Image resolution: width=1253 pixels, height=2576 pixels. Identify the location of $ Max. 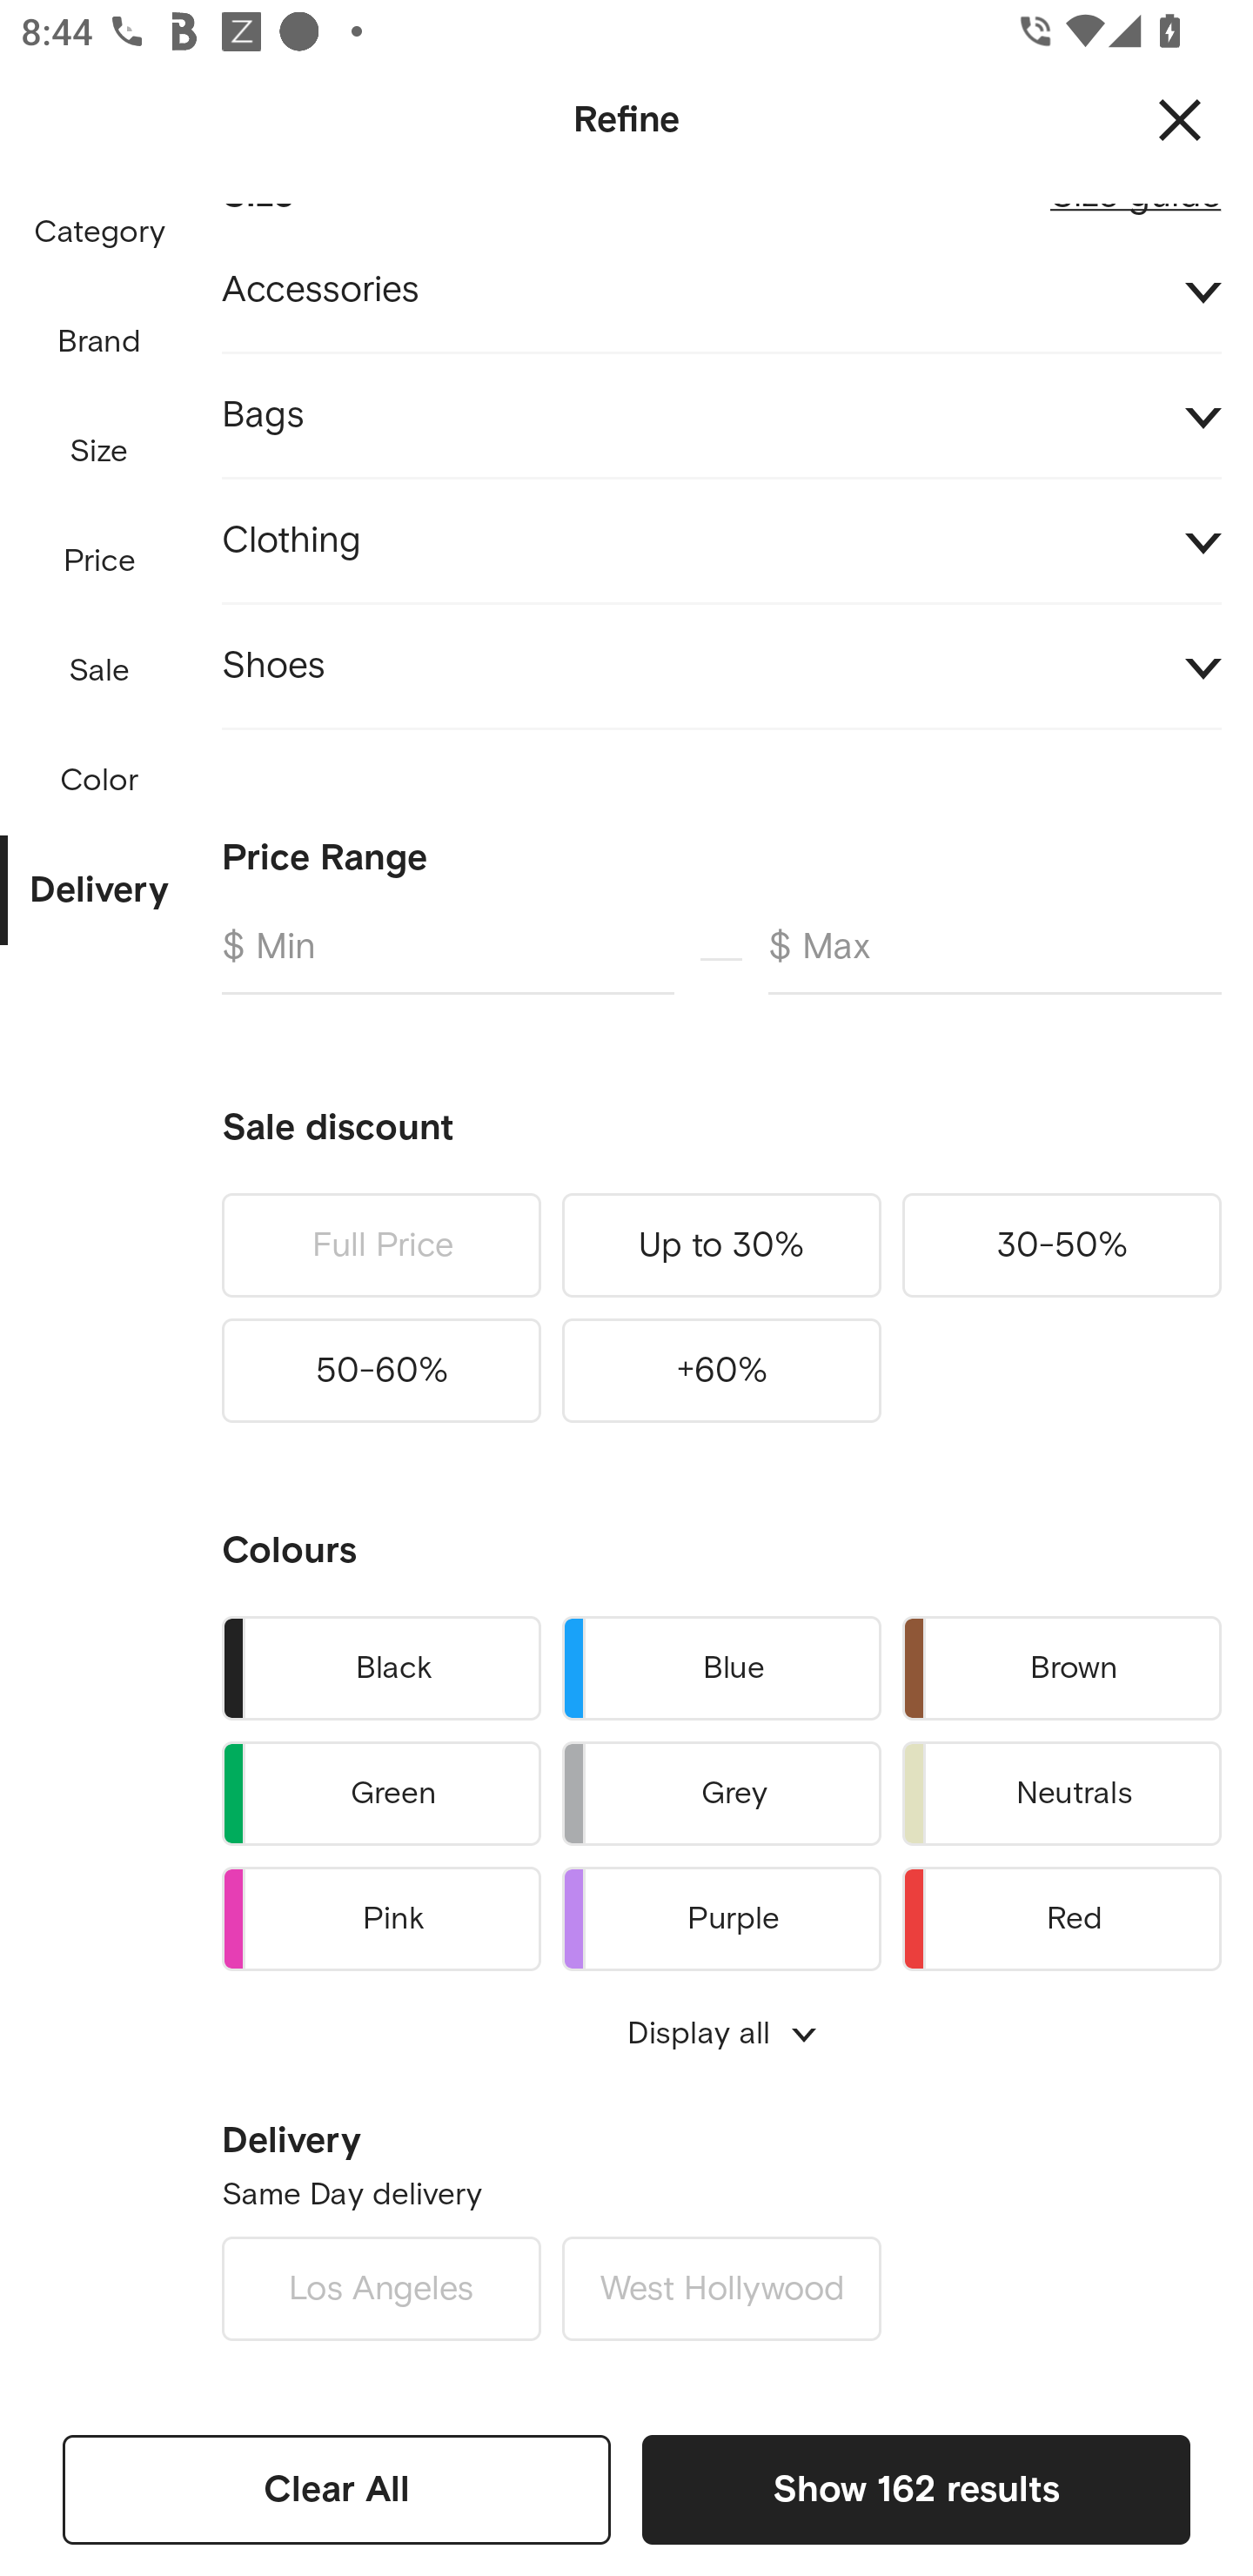
(995, 959).